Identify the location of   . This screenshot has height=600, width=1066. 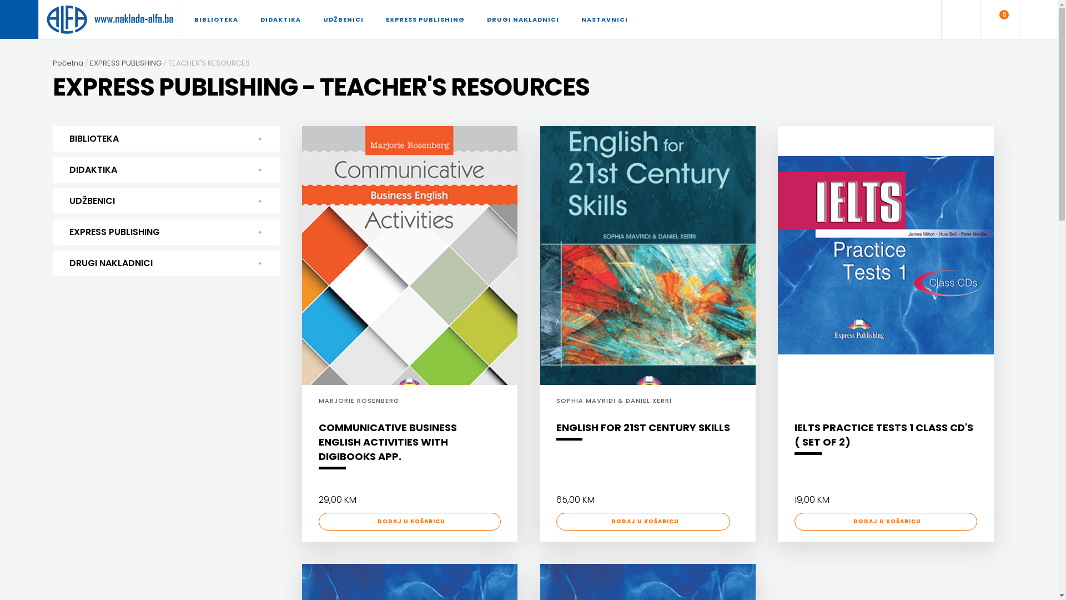
(19, 19).